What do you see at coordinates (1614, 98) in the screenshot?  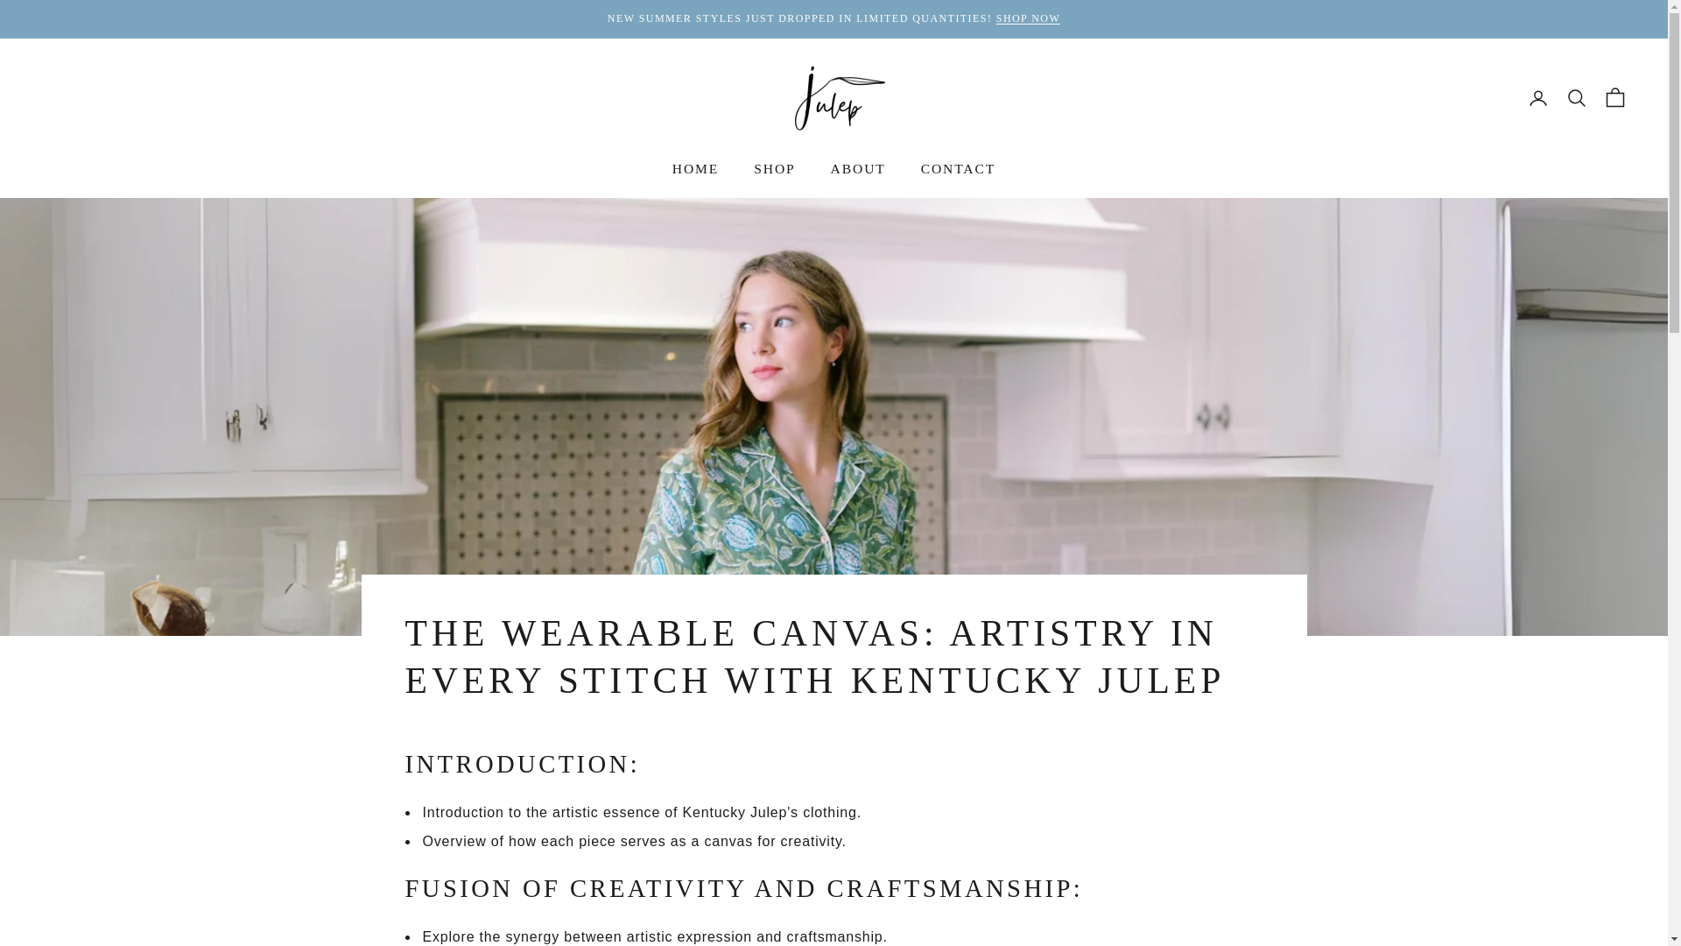 I see `Open cart` at bounding box center [1614, 98].